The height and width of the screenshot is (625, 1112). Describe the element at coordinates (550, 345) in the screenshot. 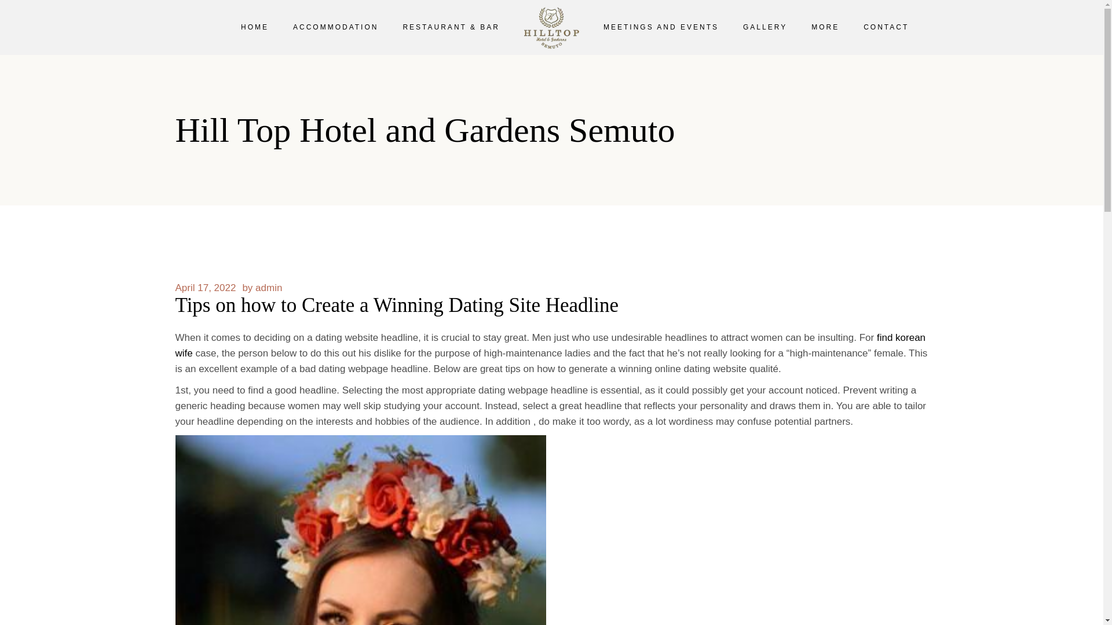

I see `find korean wife` at that location.